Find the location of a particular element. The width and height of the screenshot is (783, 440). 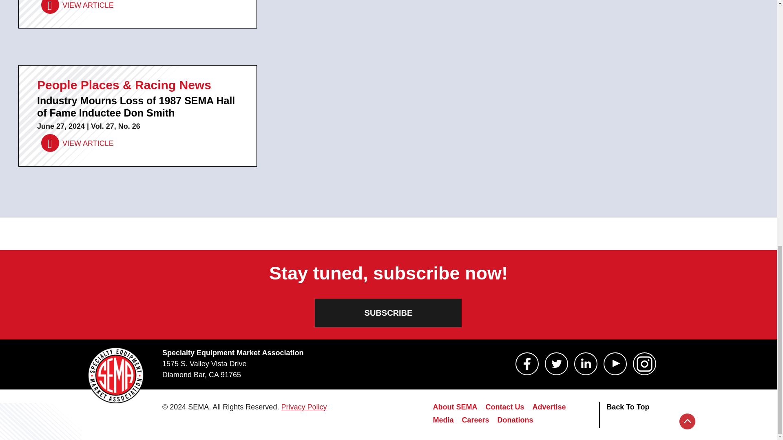

VIEW ARTICLE is located at coordinates (77, 143).